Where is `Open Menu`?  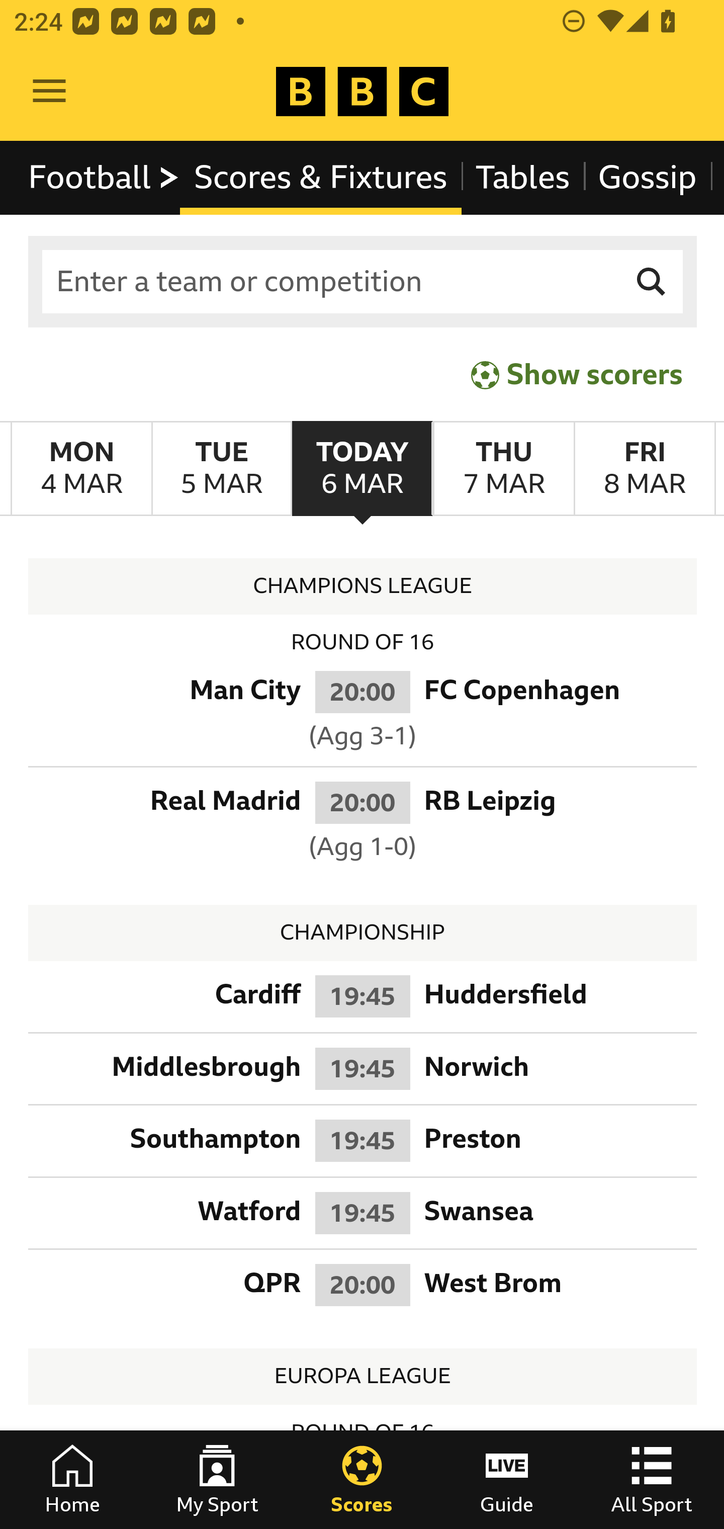 Open Menu is located at coordinates (49, 92).